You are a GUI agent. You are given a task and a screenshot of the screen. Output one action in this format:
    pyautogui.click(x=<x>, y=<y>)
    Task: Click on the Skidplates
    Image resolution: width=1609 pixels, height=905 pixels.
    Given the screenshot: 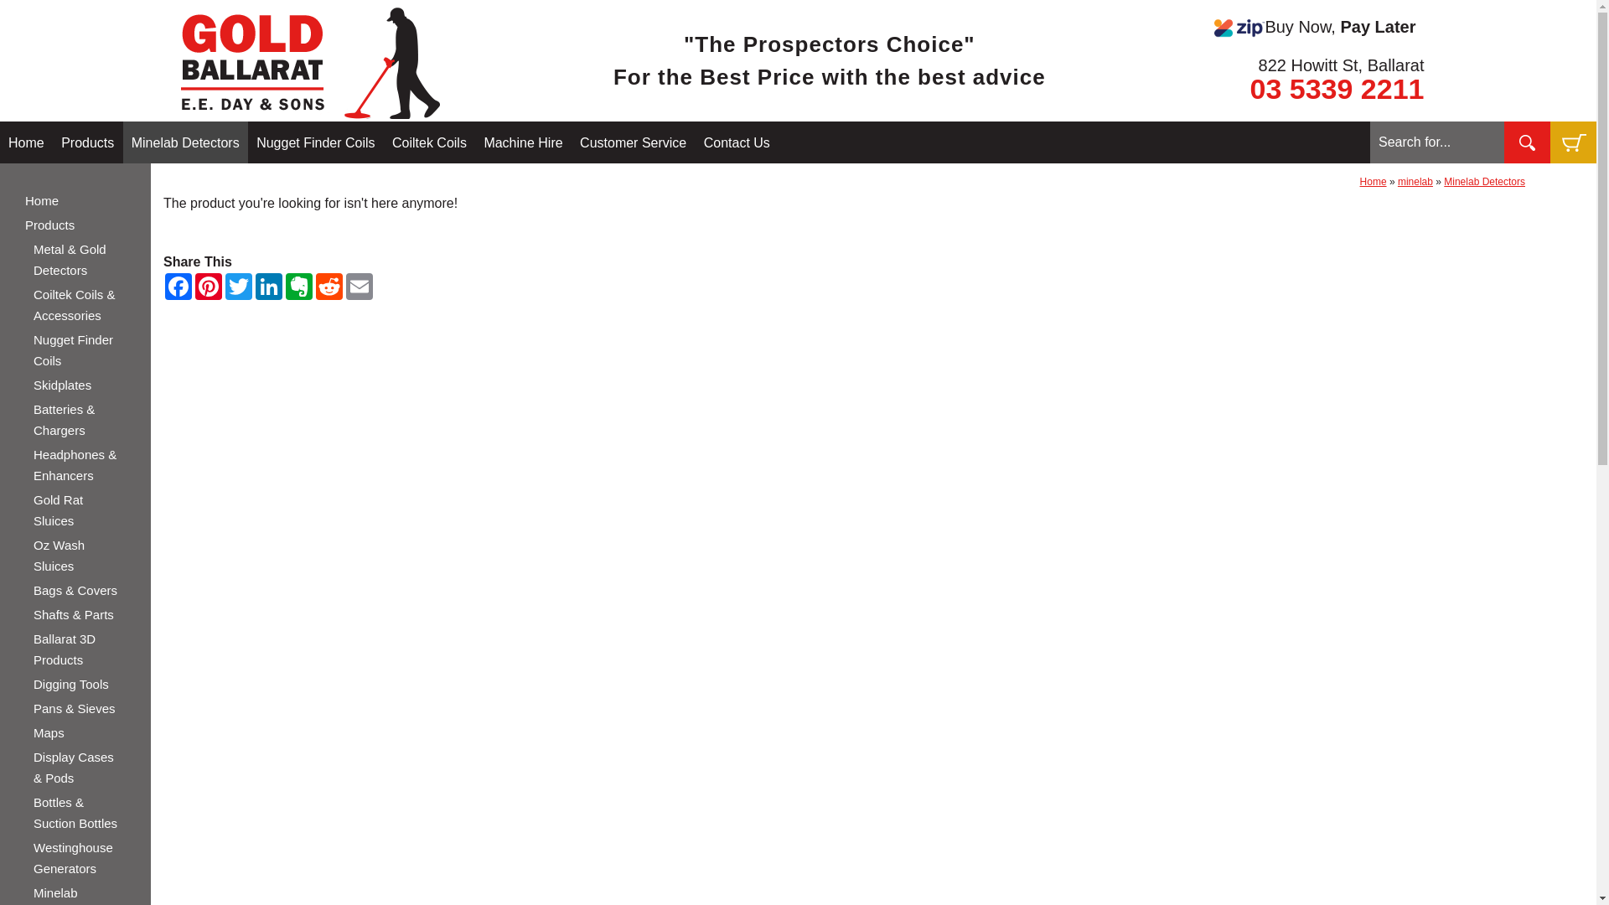 What is the action you would take?
    pyautogui.click(x=80, y=385)
    